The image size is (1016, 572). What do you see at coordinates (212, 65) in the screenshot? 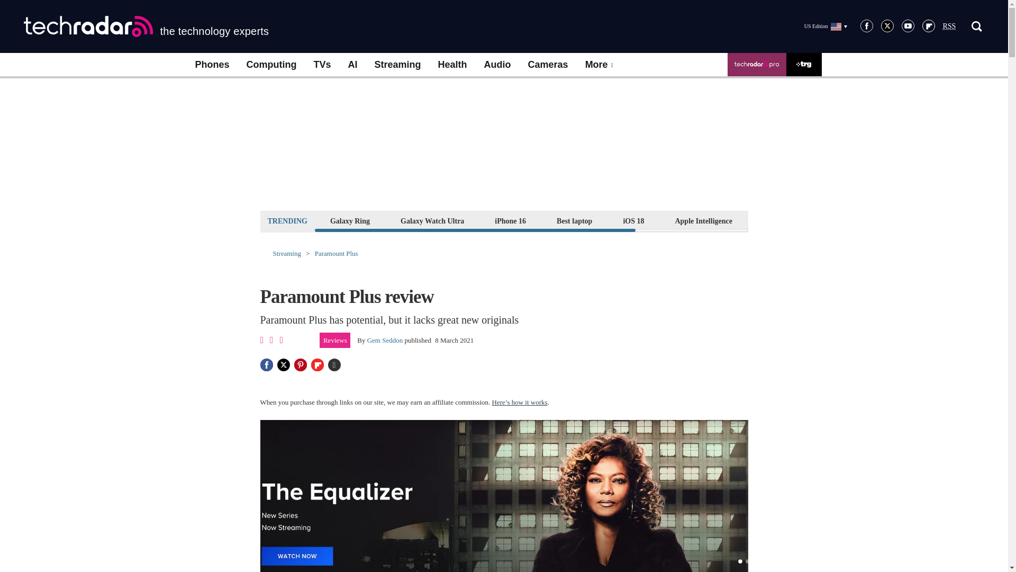
I see `Phones` at bounding box center [212, 65].